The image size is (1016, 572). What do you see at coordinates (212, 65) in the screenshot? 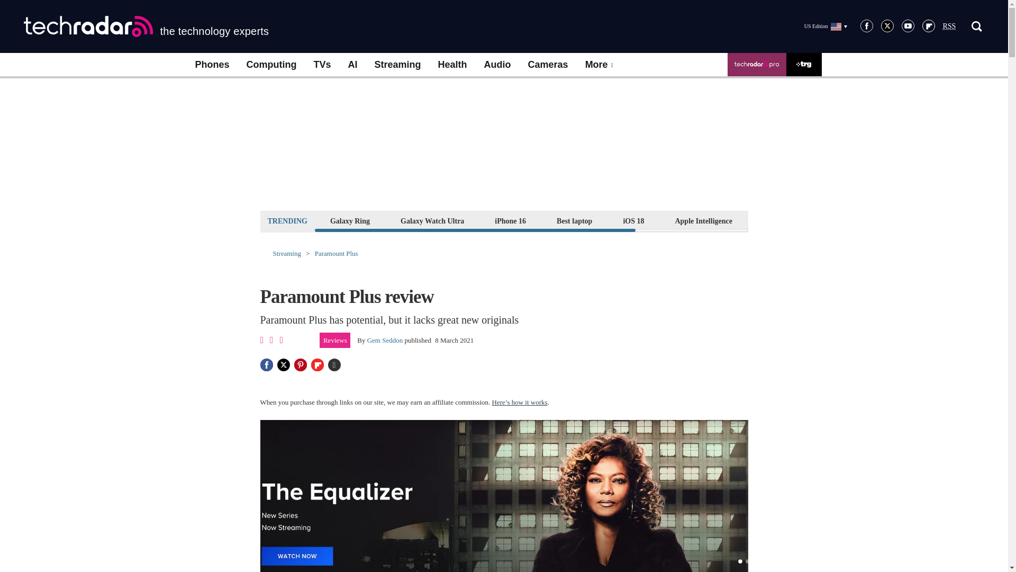
I see `Phones` at bounding box center [212, 65].